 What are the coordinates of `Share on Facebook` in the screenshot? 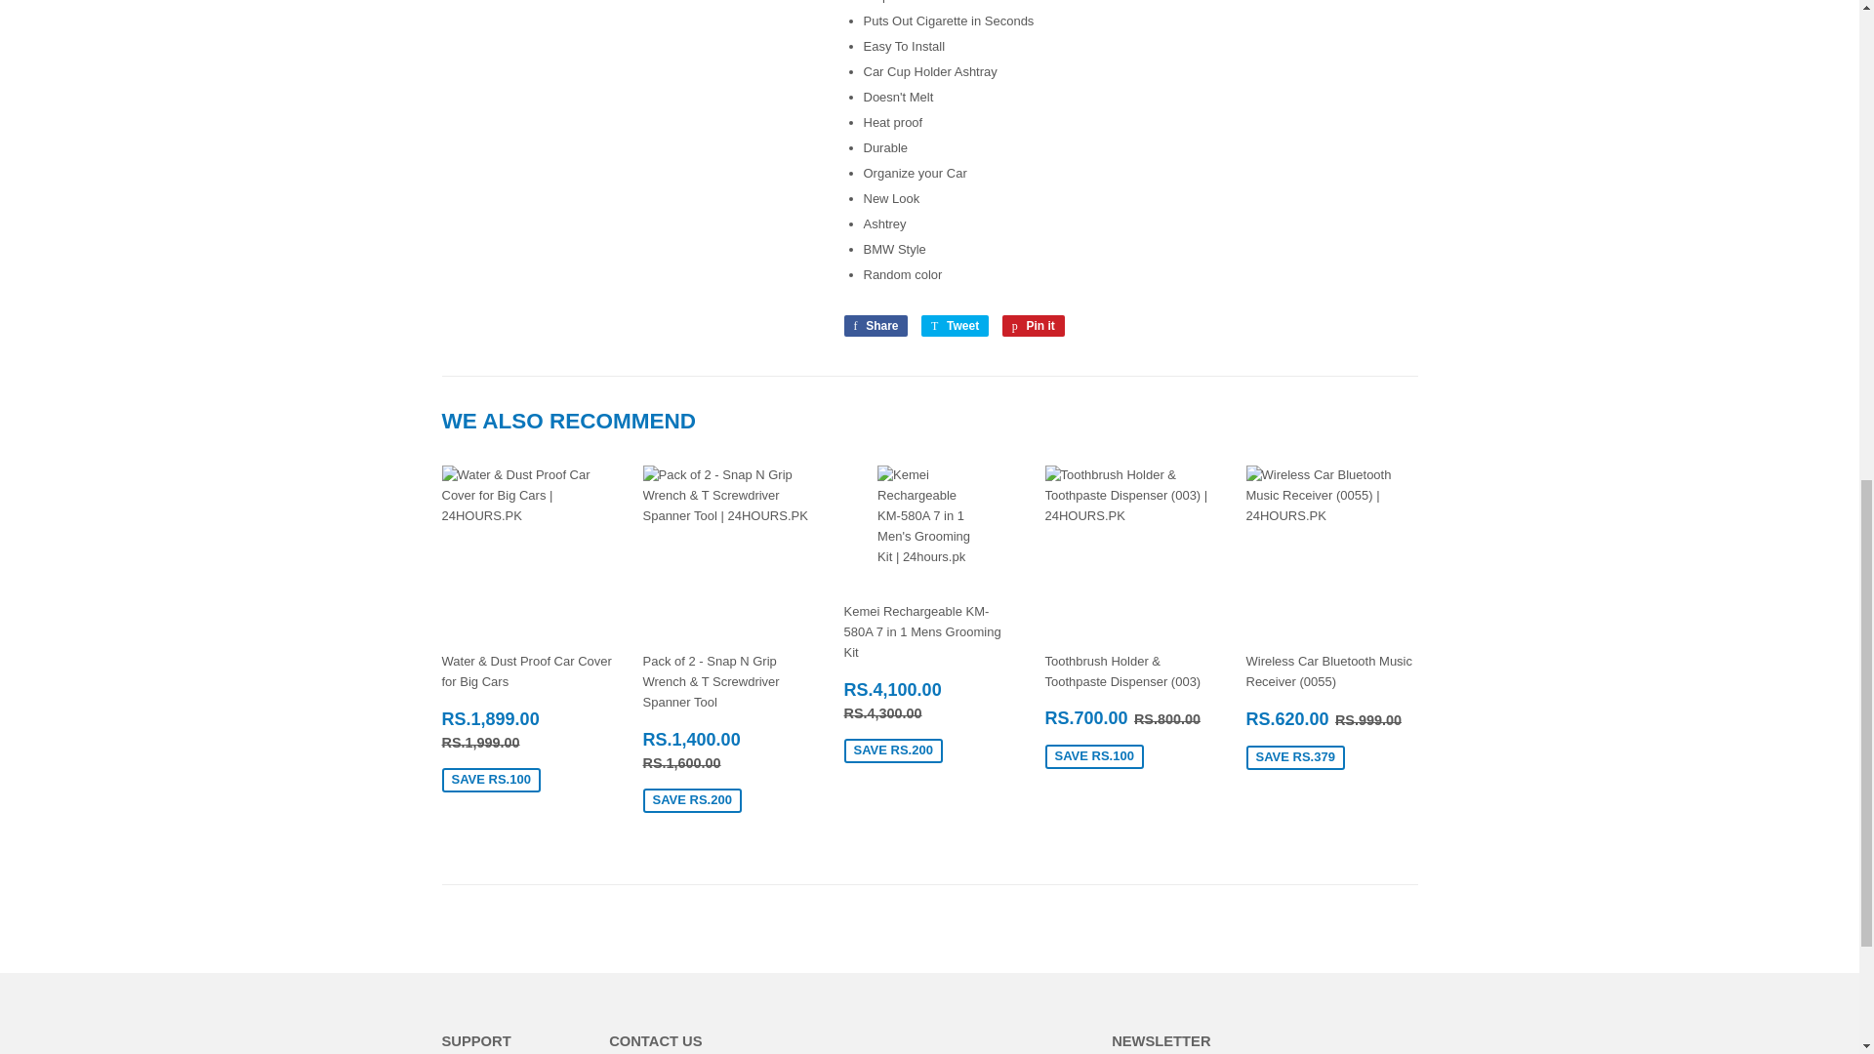 It's located at (875, 325).